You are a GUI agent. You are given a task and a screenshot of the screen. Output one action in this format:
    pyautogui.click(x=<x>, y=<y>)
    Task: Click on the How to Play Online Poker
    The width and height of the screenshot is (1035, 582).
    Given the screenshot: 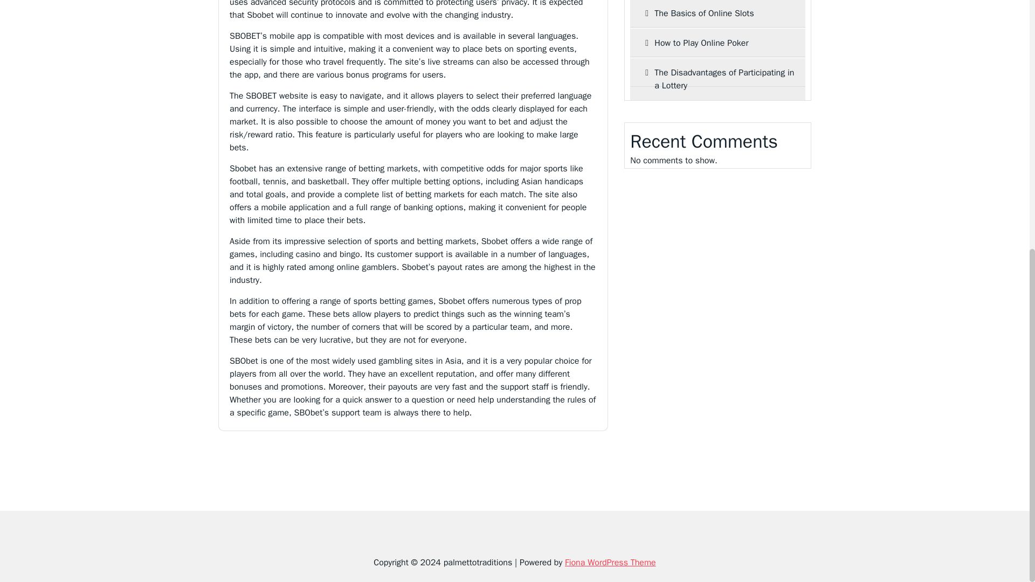 What is the action you would take?
    pyautogui.click(x=717, y=43)
    